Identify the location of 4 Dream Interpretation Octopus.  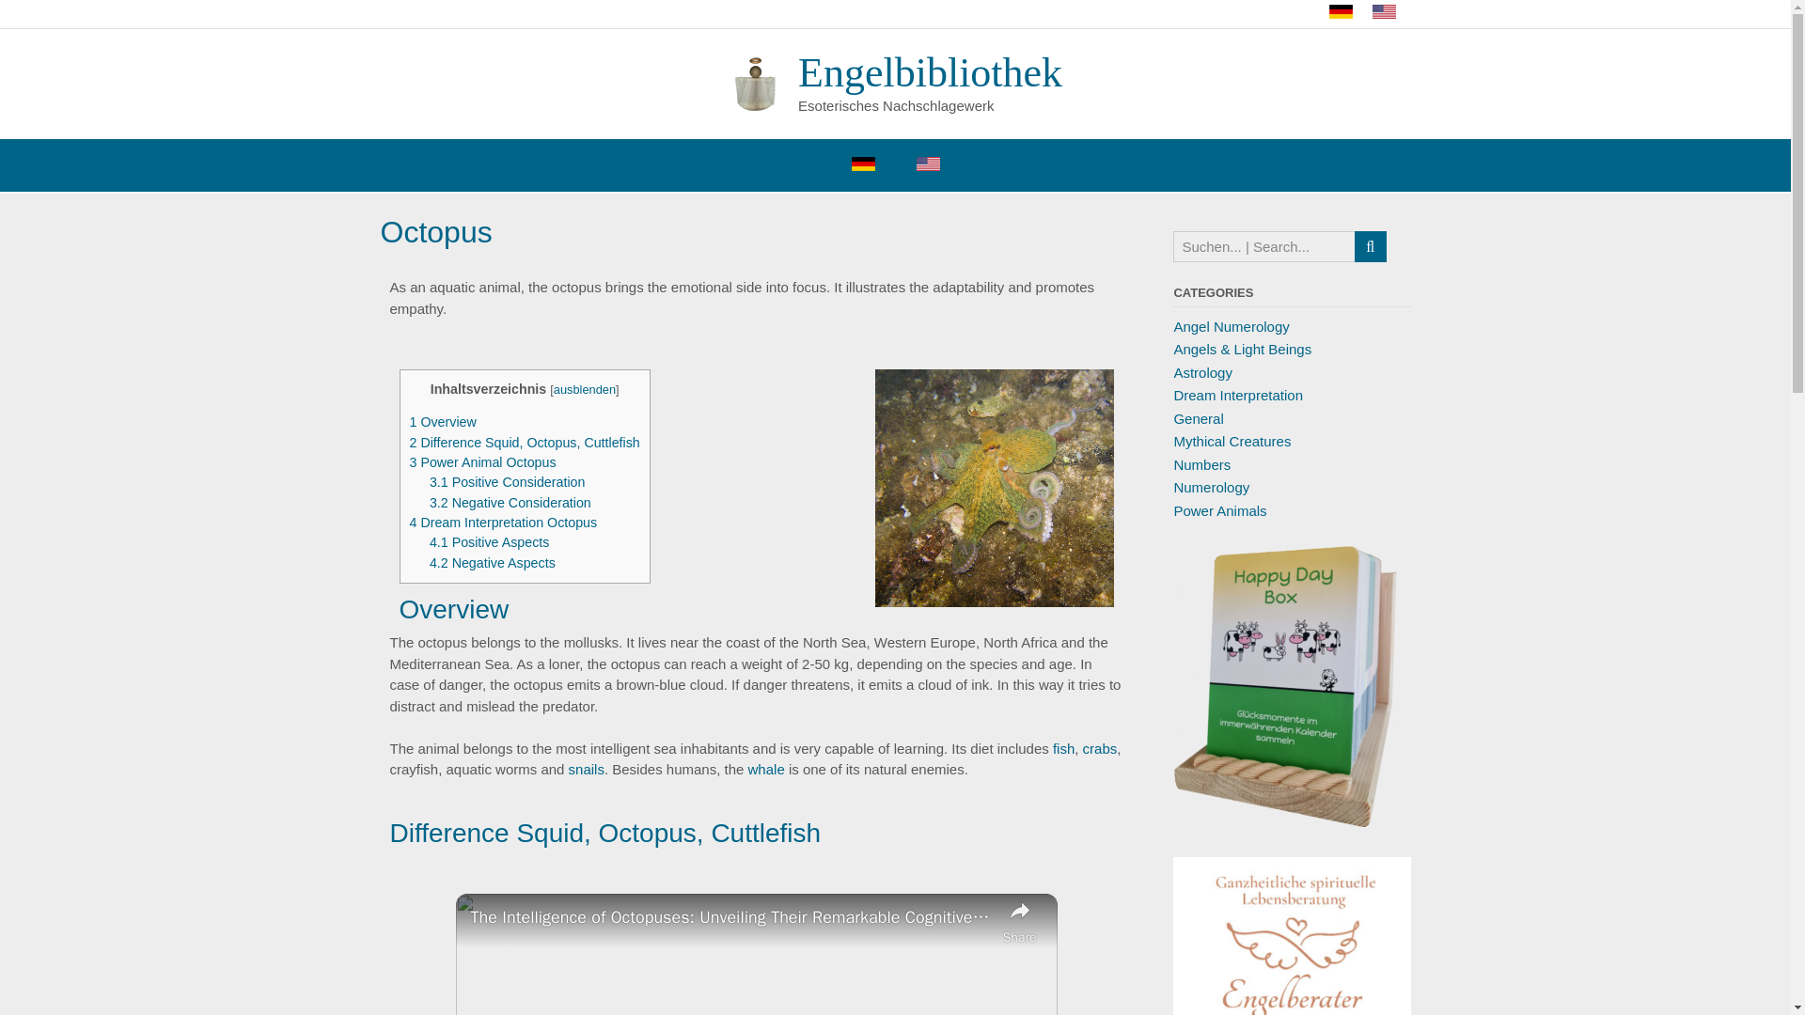
(503, 522).